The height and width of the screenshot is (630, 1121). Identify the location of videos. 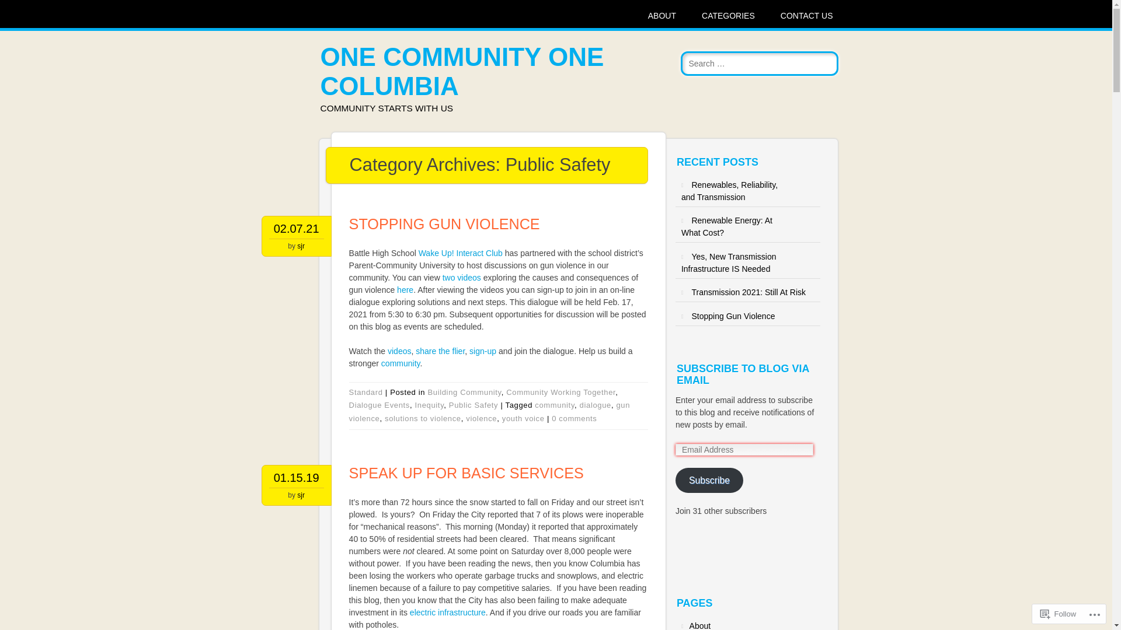
(398, 351).